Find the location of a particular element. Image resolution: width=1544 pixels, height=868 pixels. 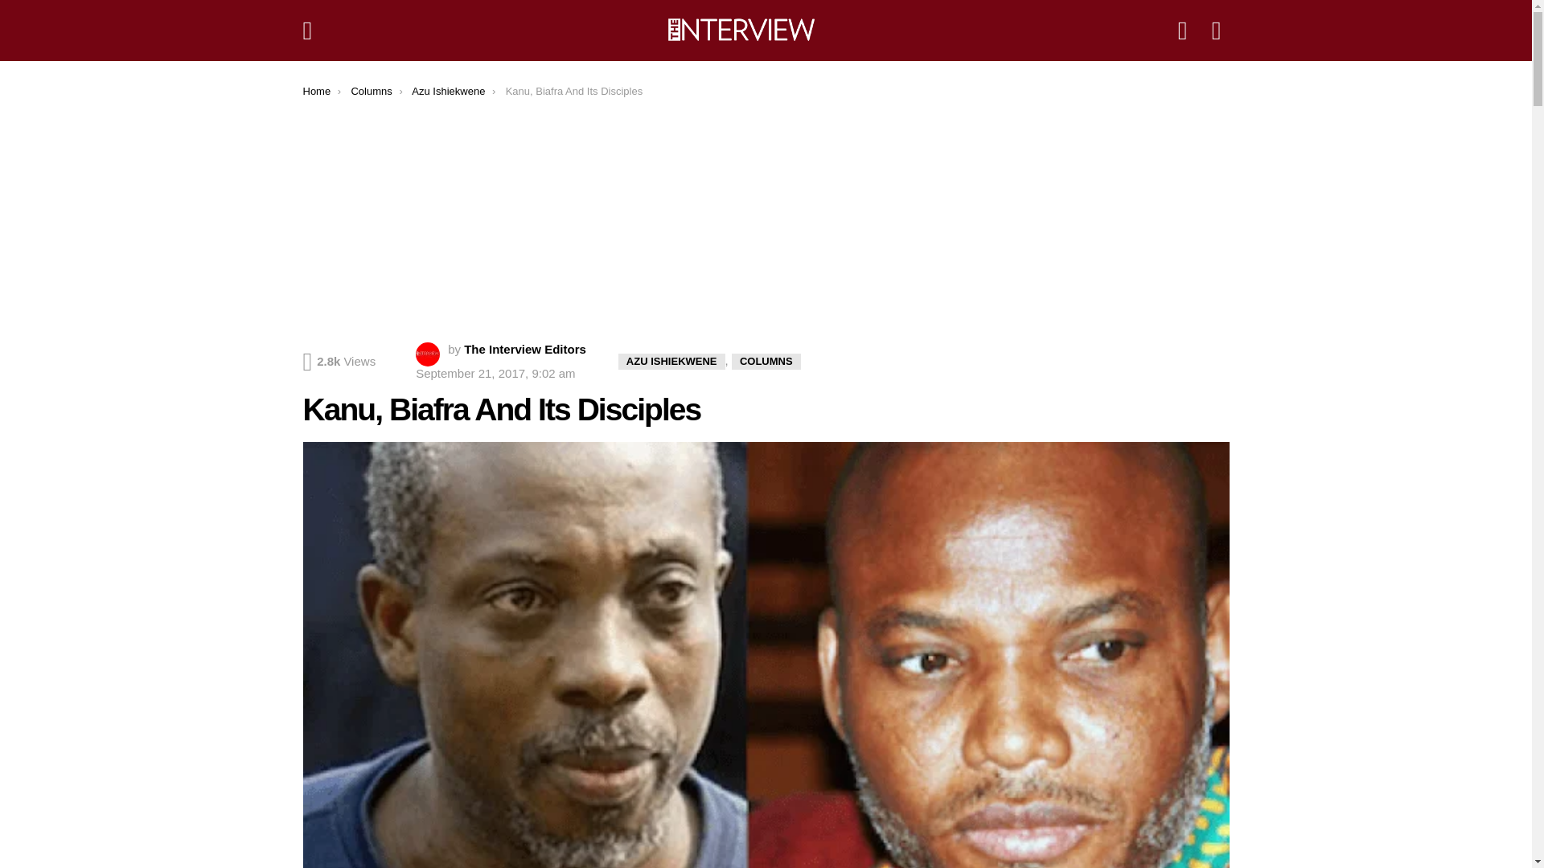

Azu Ishiekwene is located at coordinates (448, 90).